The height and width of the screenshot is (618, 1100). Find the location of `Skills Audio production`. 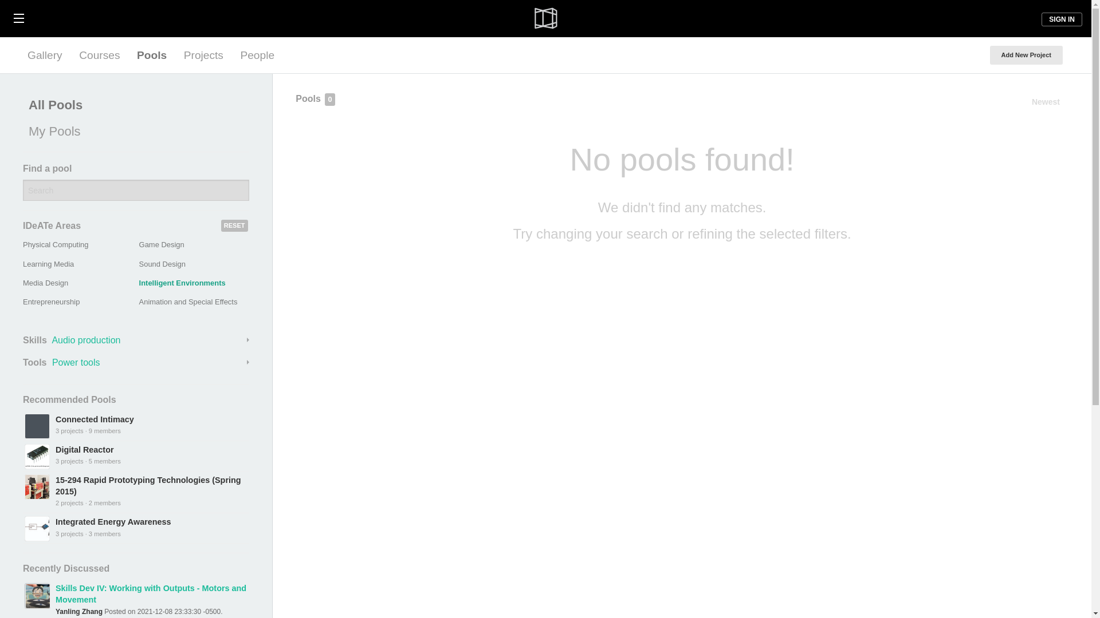

Skills Audio production is located at coordinates (136, 340).